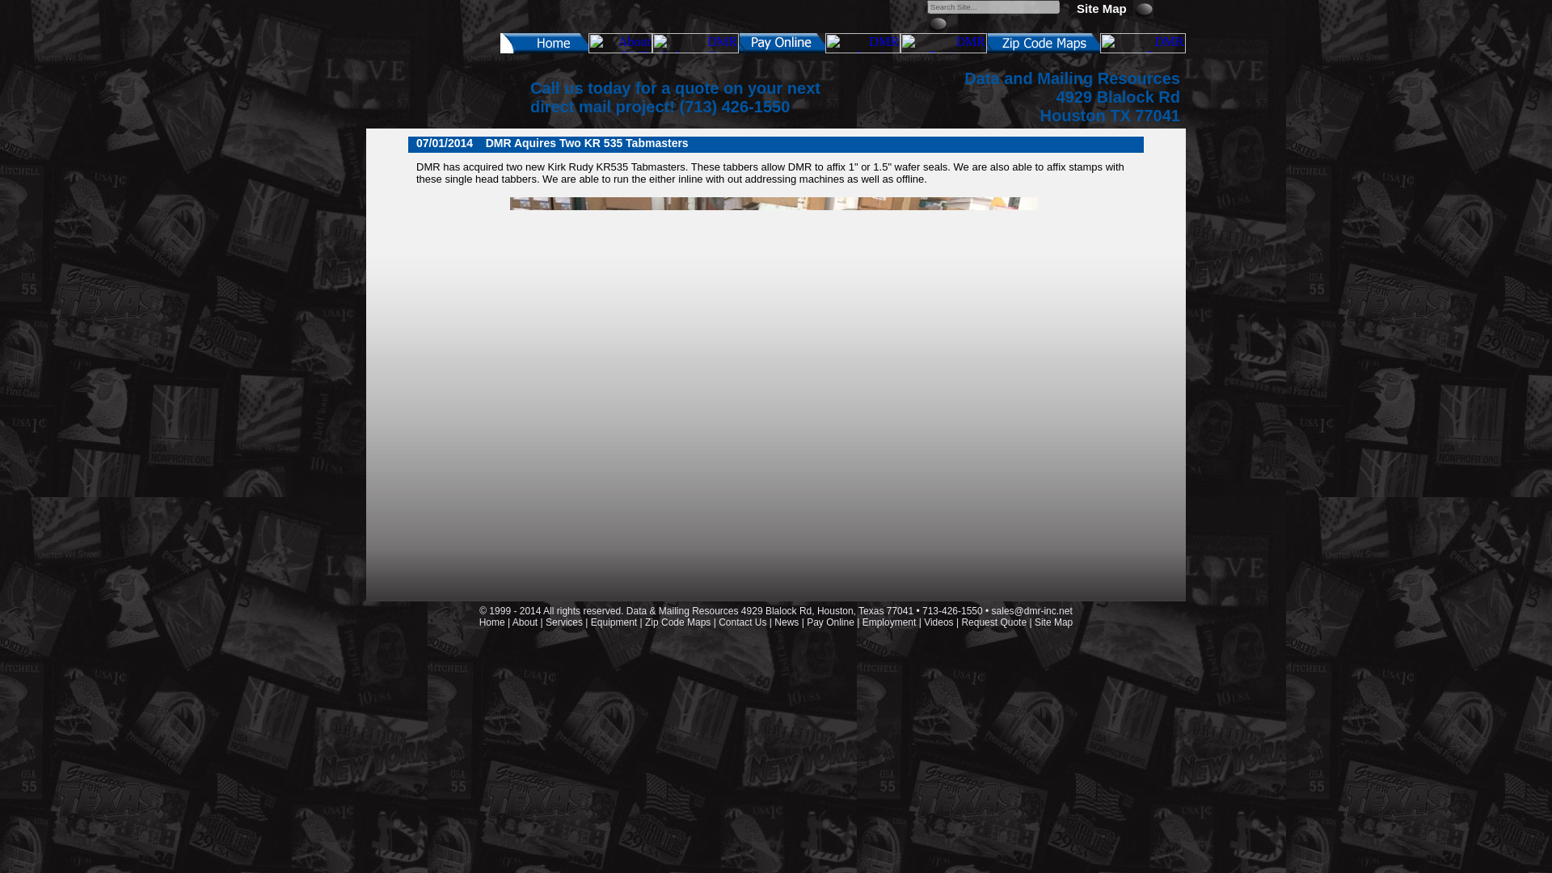 The image size is (1552, 873). Describe the element at coordinates (677, 622) in the screenshot. I see `Zip Code Maps` at that location.